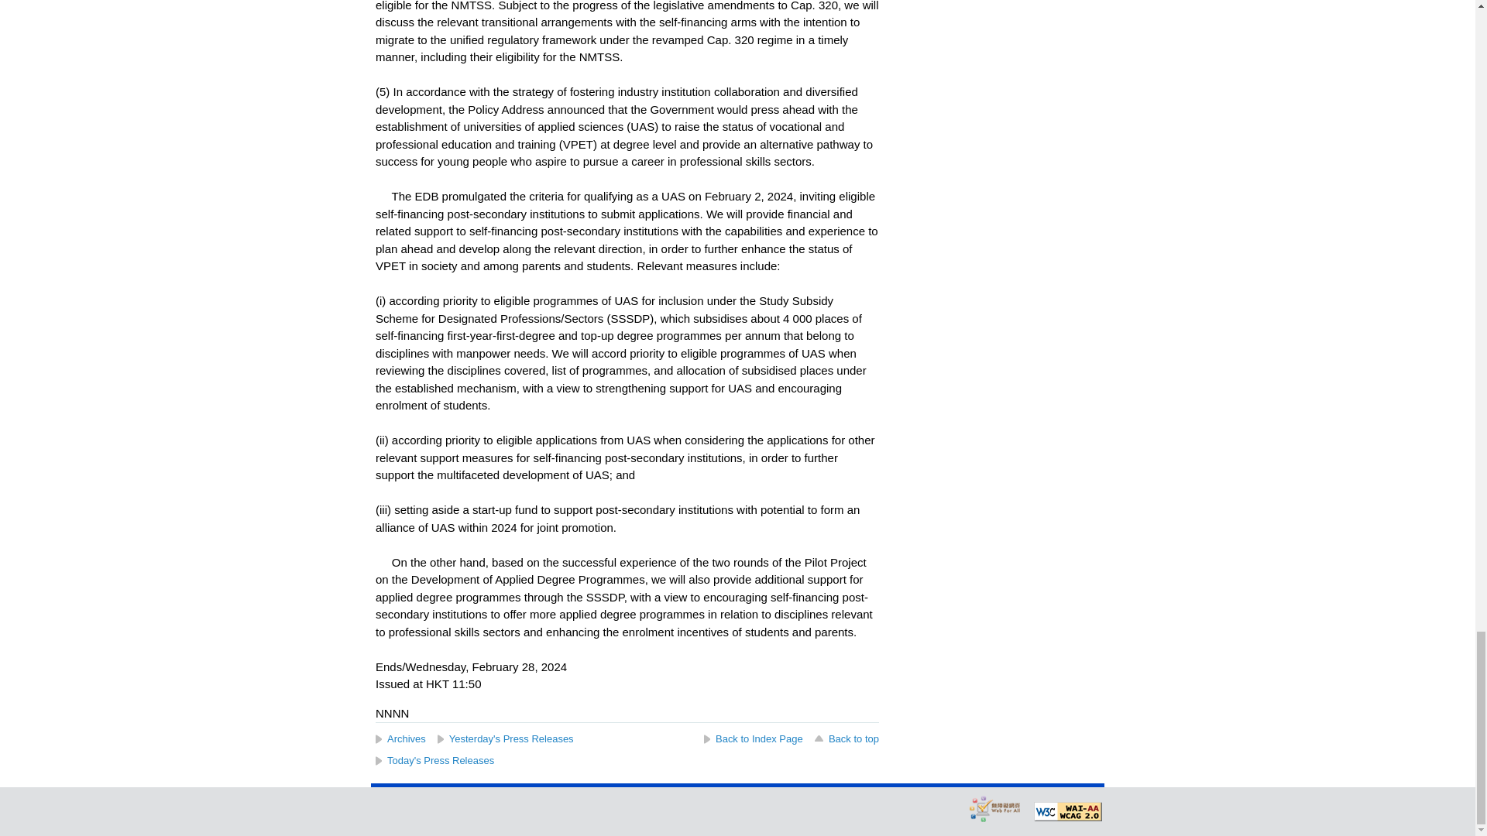  Describe the element at coordinates (753, 738) in the screenshot. I see `Back to Index Page` at that location.